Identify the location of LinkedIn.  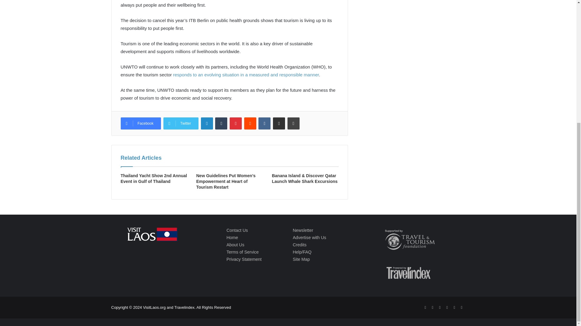
(207, 123).